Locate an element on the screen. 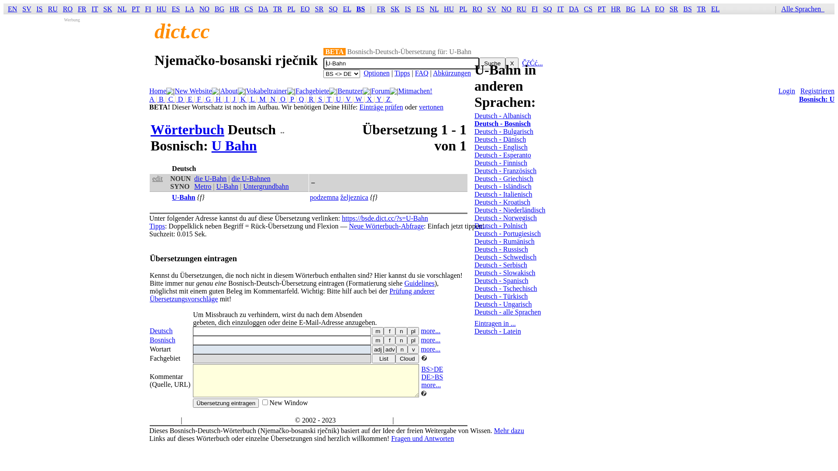 Image resolution: width=838 pixels, height=471 pixels. U-Bahn is located at coordinates (227, 187).